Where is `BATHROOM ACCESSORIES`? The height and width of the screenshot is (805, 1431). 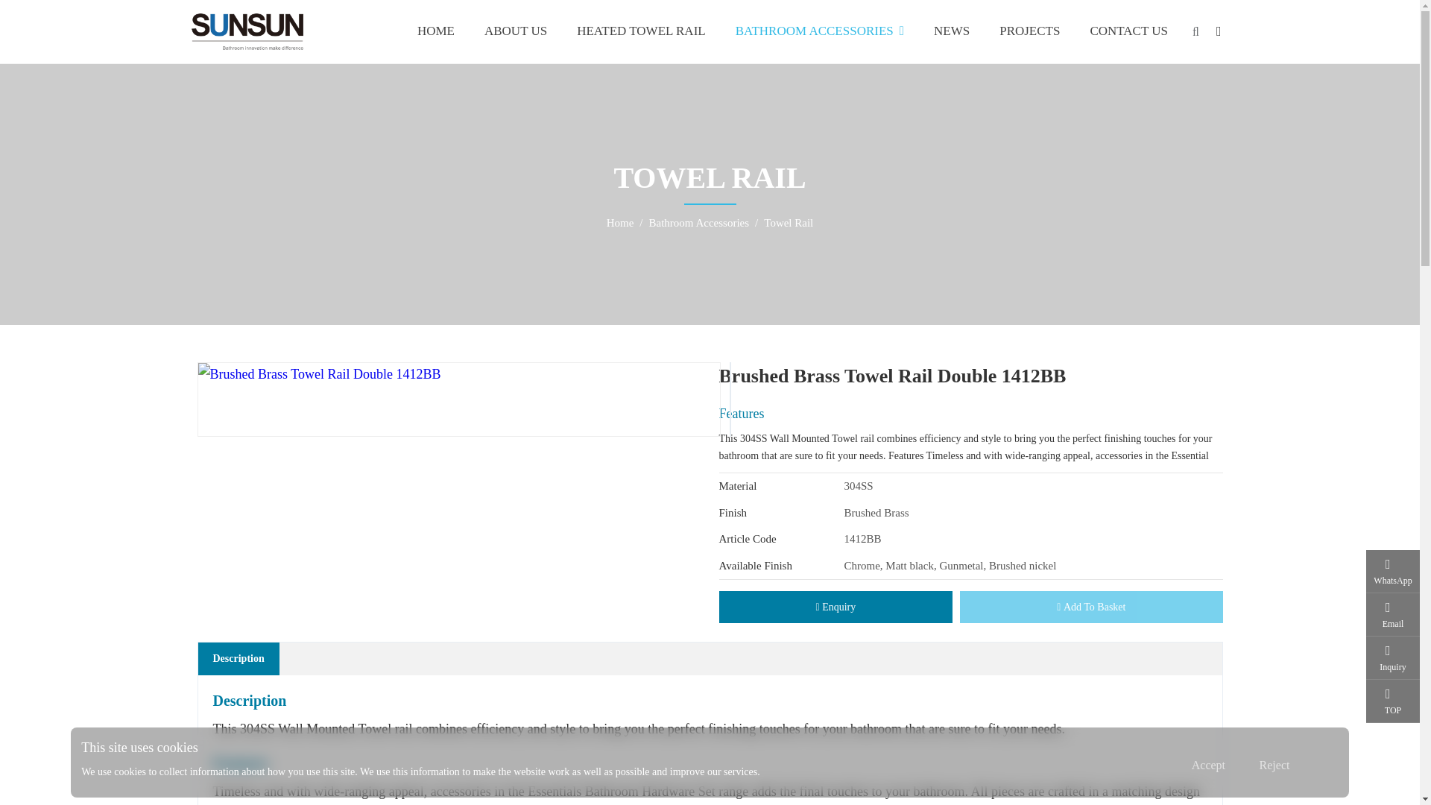 BATHROOM ACCESSORIES is located at coordinates (820, 31).